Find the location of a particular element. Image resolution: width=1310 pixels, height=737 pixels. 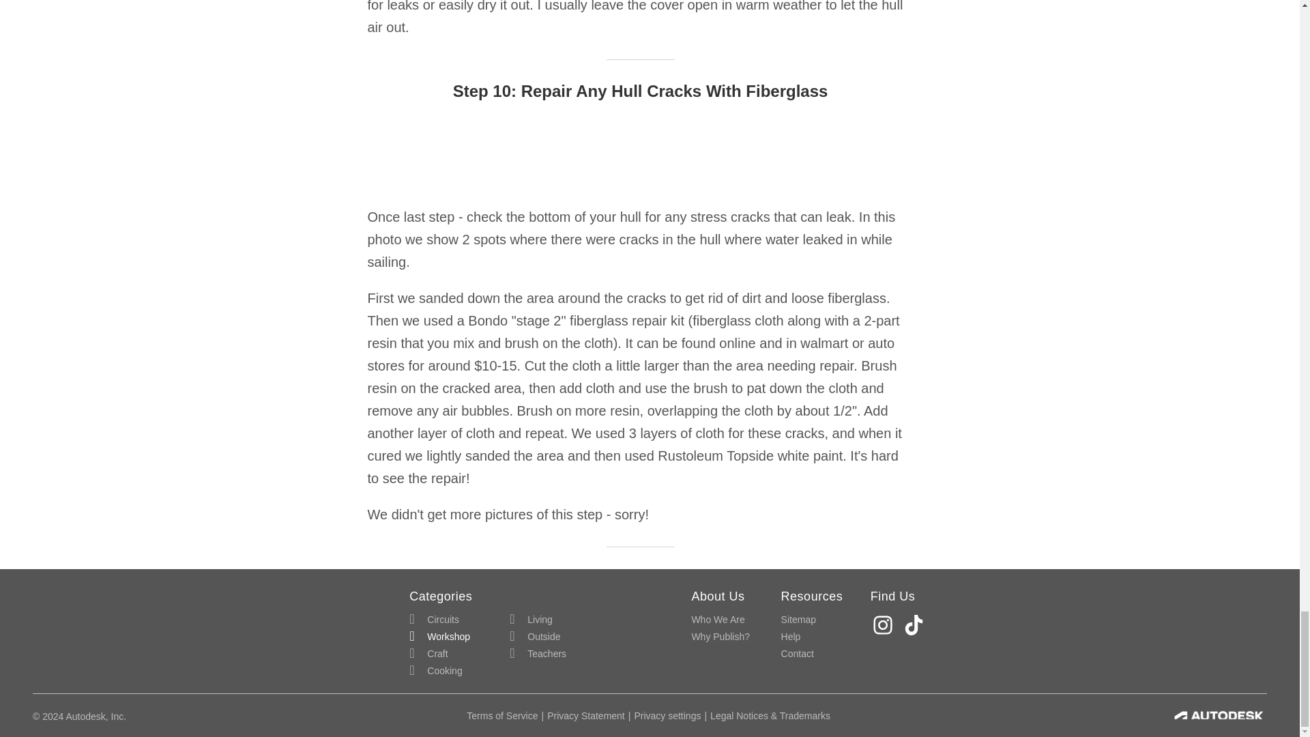

Workshop is located at coordinates (439, 637).